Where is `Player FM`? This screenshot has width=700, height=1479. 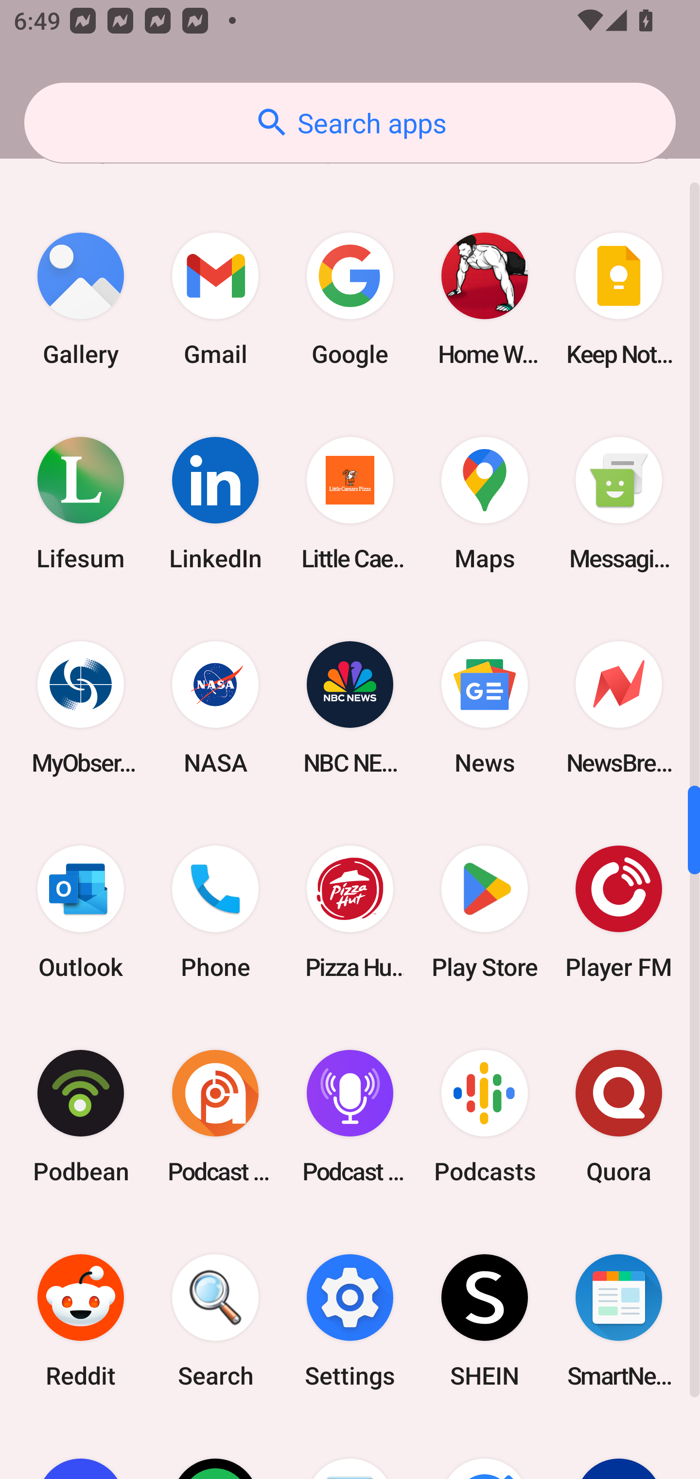 Player FM is located at coordinates (619, 912).